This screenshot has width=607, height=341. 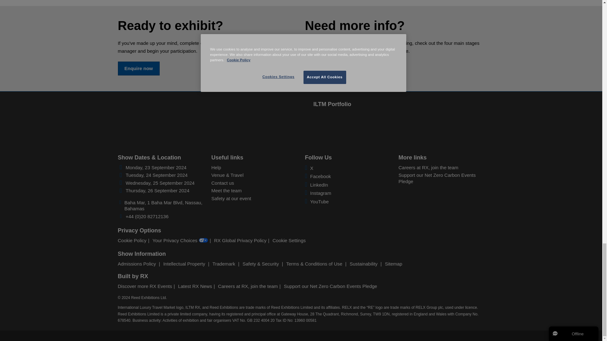 What do you see at coordinates (138, 68) in the screenshot?
I see `Enquire now` at bounding box center [138, 68].